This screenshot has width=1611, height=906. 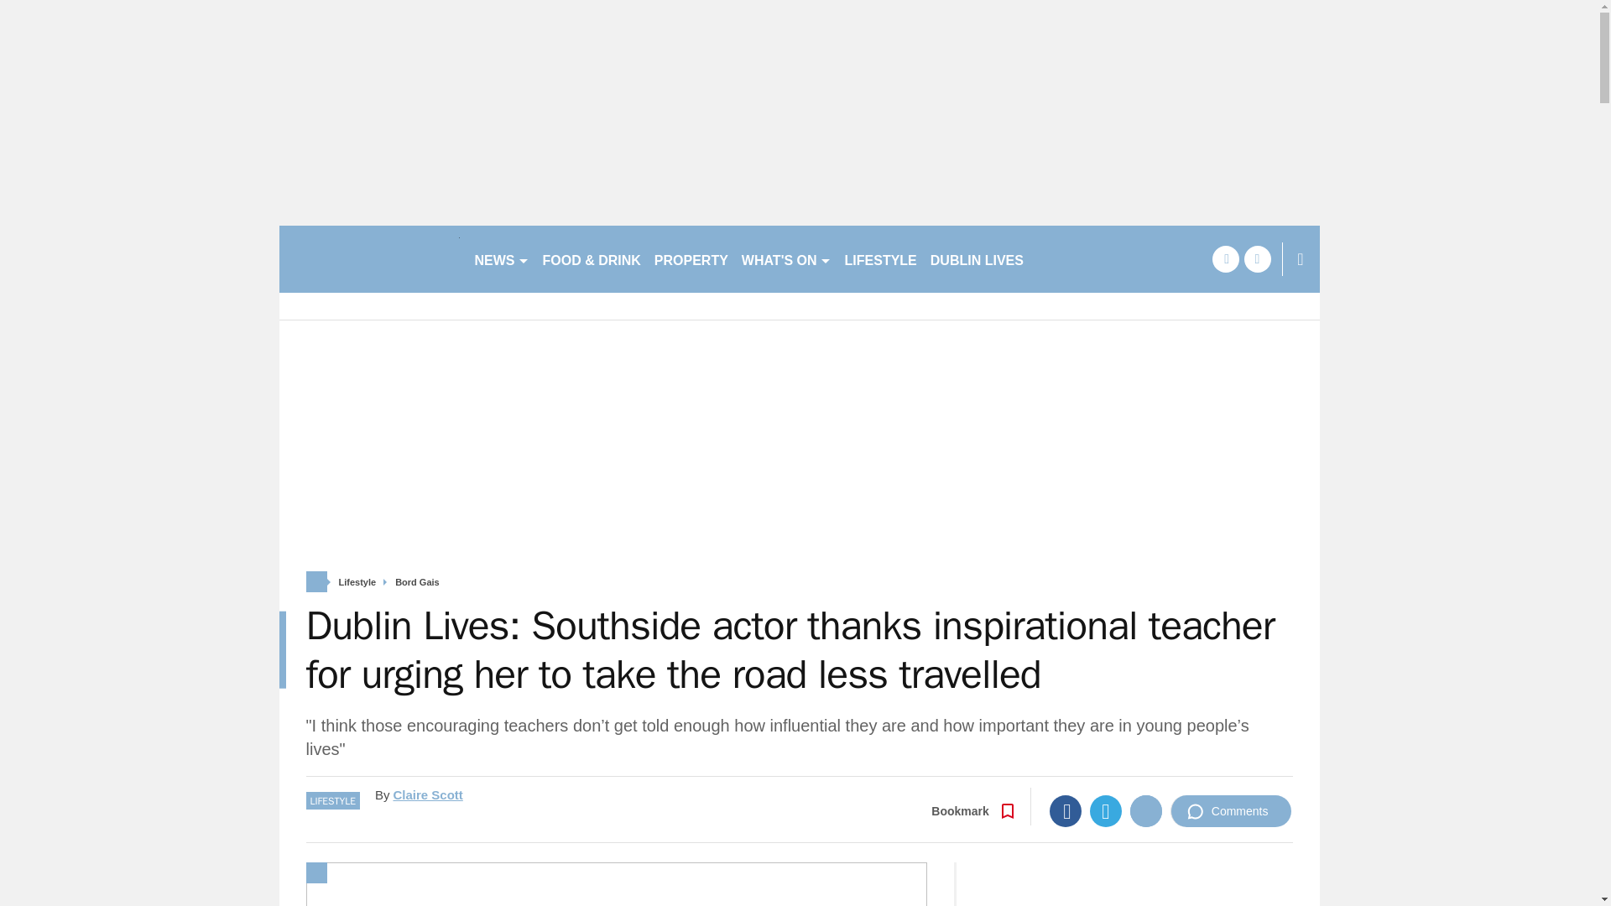 I want to click on WHAT'S ON, so click(x=785, y=258).